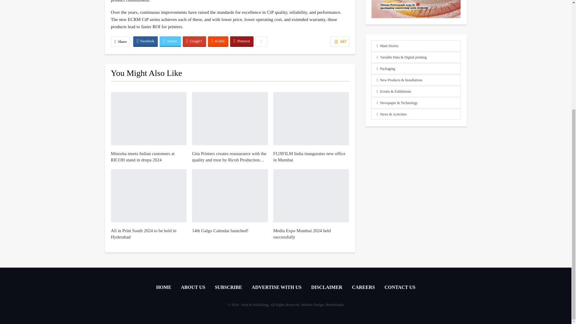 The image size is (576, 324). I want to click on Minosha meets Indian customers at RICOH stand in drupa 2024, so click(149, 118).